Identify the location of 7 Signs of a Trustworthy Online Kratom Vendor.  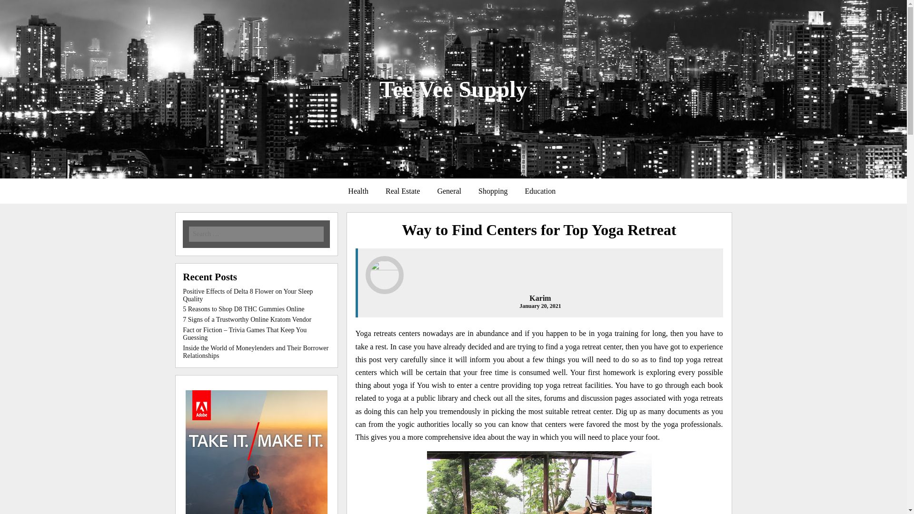
(247, 320).